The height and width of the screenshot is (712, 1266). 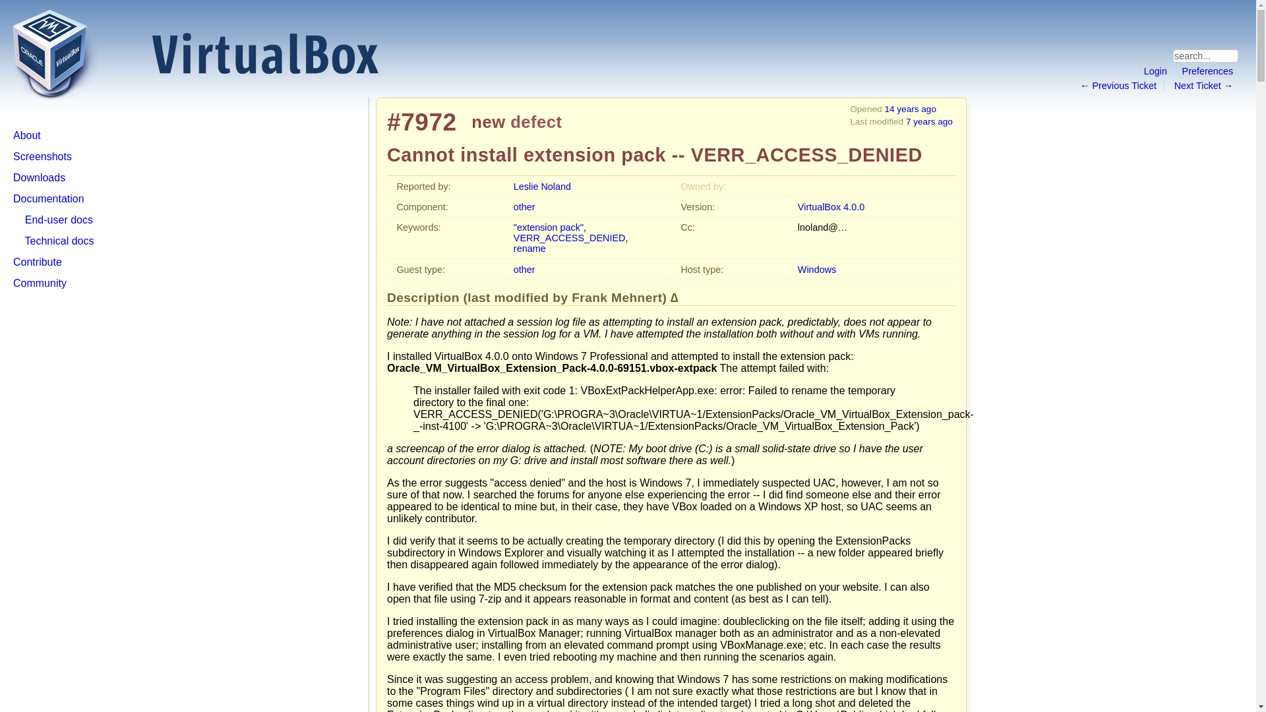 I want to click on Community, so click(x=40, y=283).